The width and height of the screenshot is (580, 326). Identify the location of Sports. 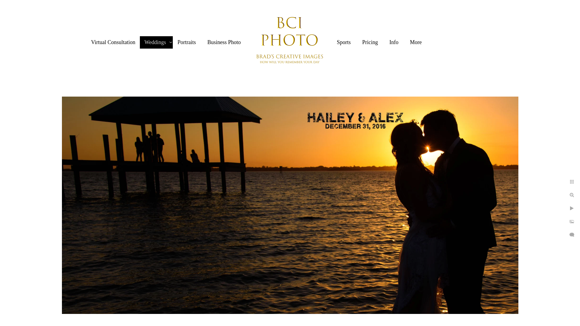
(344, 42).